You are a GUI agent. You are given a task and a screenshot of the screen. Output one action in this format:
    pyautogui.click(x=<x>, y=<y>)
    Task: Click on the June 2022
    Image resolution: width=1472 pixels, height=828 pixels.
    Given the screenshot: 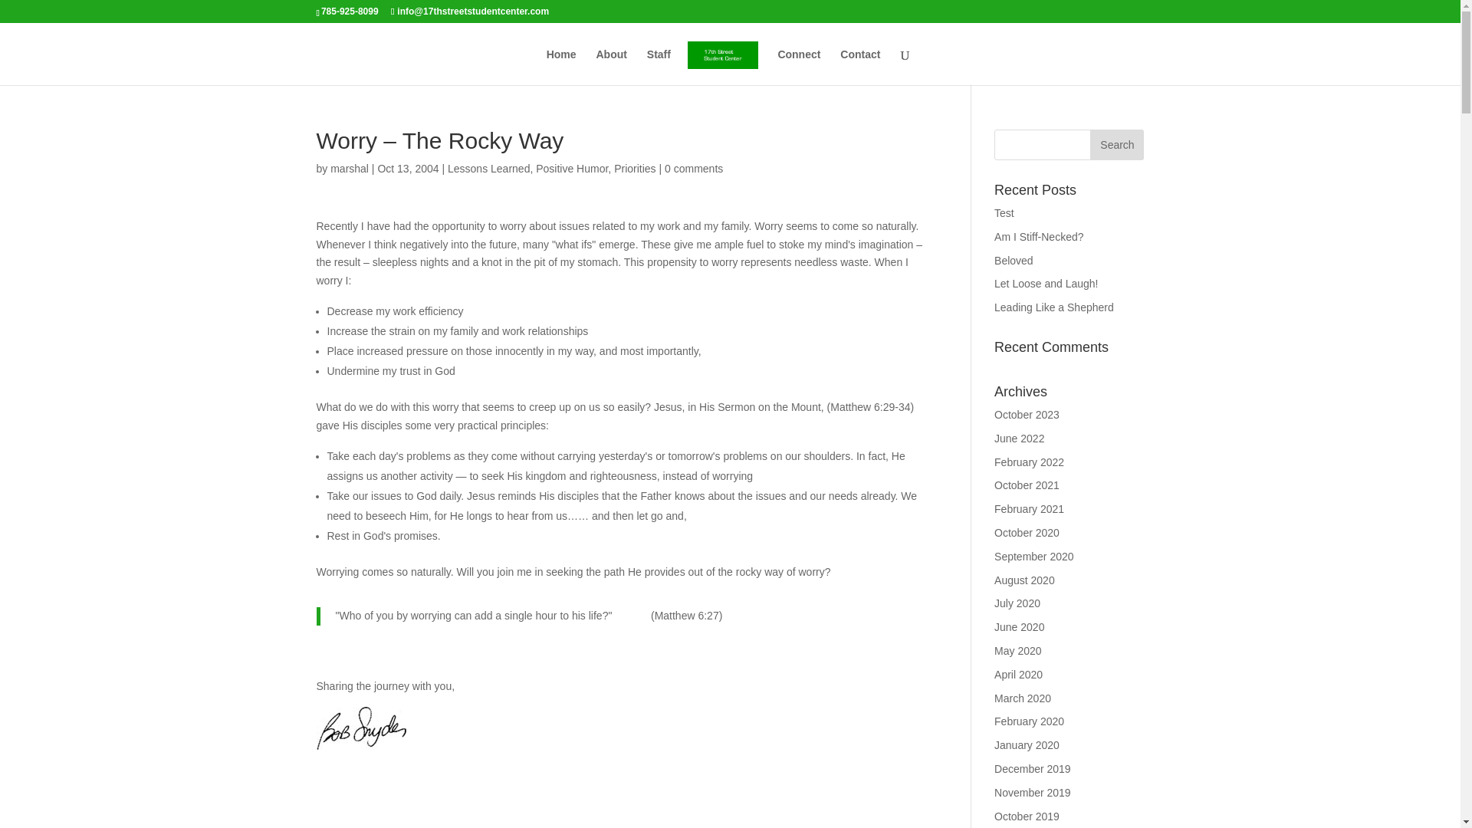 What is the action you would take?
    pyautogui.click(x=1019, y=438)
    